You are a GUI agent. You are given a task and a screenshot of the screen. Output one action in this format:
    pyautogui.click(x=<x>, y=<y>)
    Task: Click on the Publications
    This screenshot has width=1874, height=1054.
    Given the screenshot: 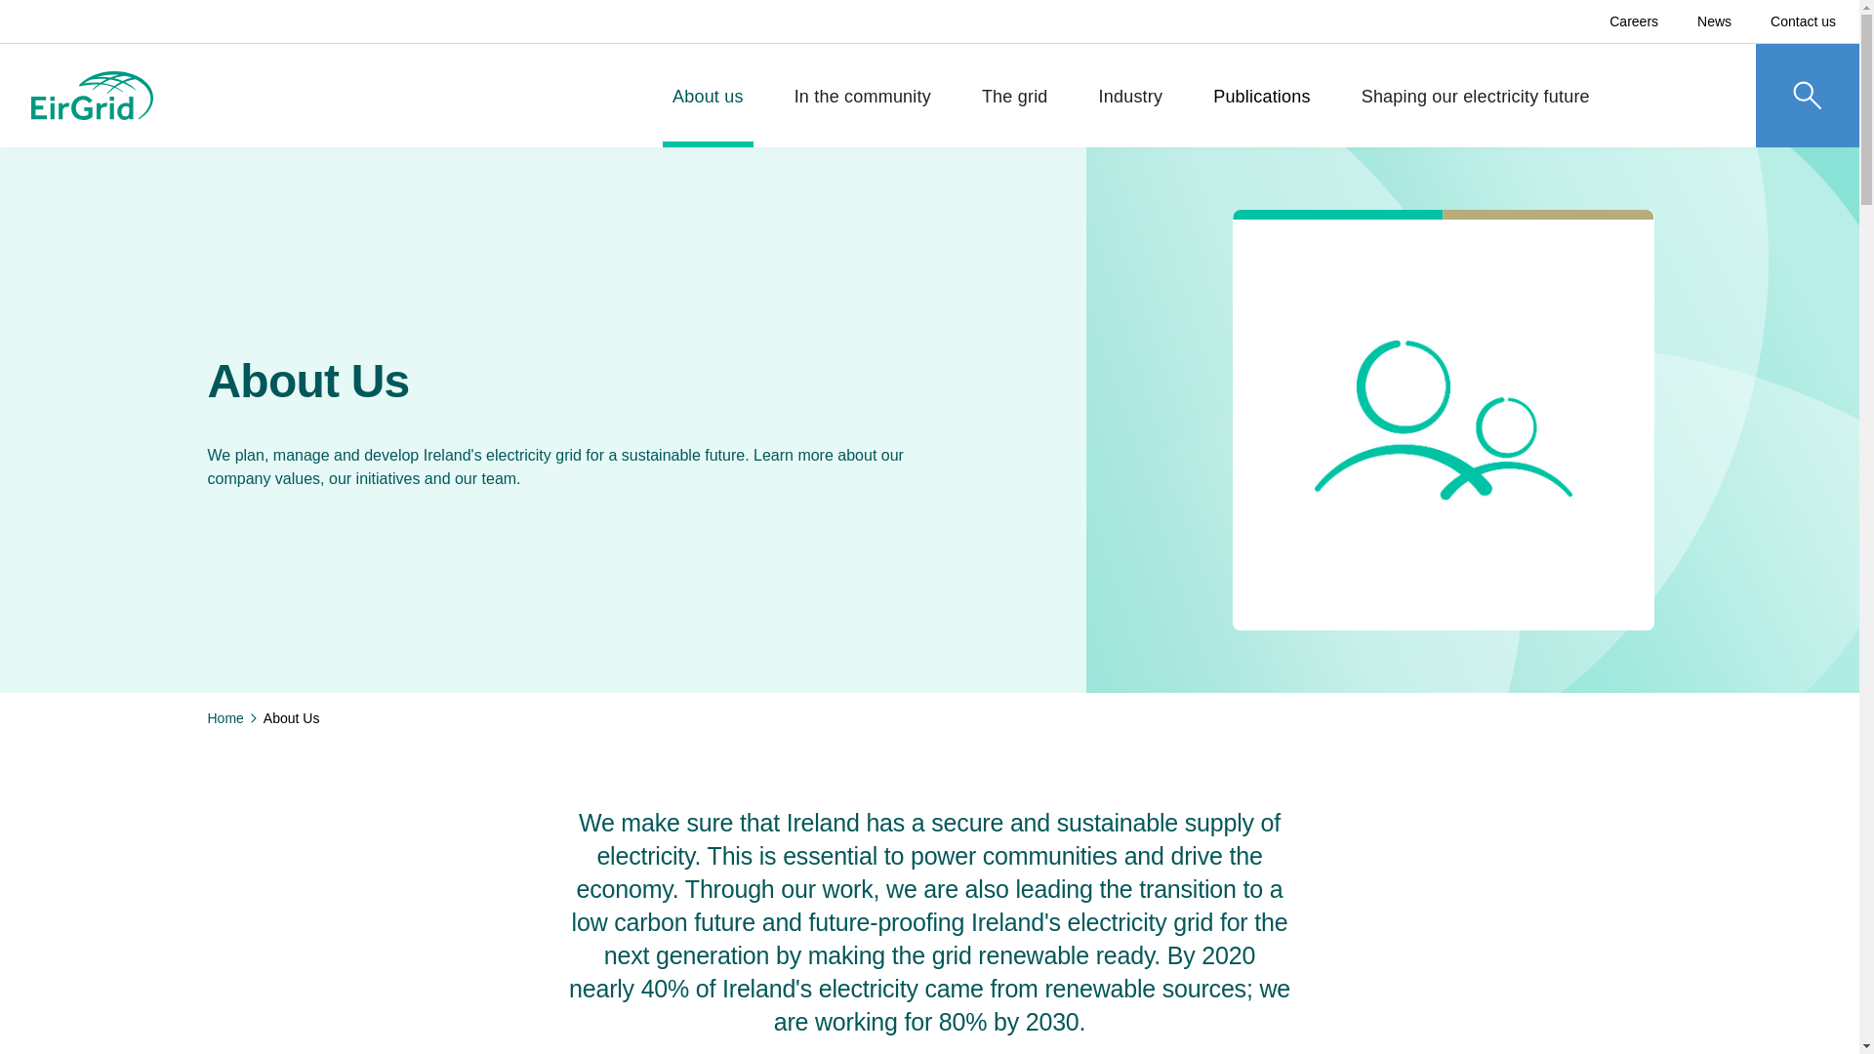 What is the action you would take?
    pyautogui.click(x=1261, y=111)
    